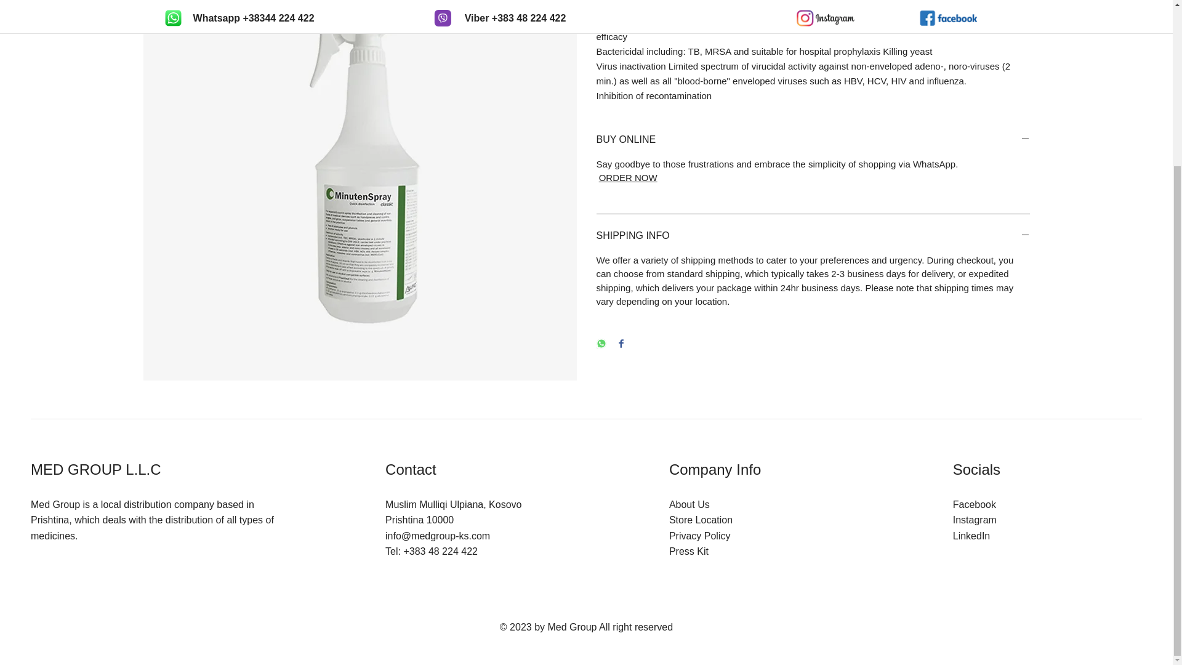 The image size is (1182, 665). What do you see at coordinates (453, 505) in the screenshot?
I see `Muslim Mulliqi Ulpiana, Kosovo` at bounding box center [453, 505].